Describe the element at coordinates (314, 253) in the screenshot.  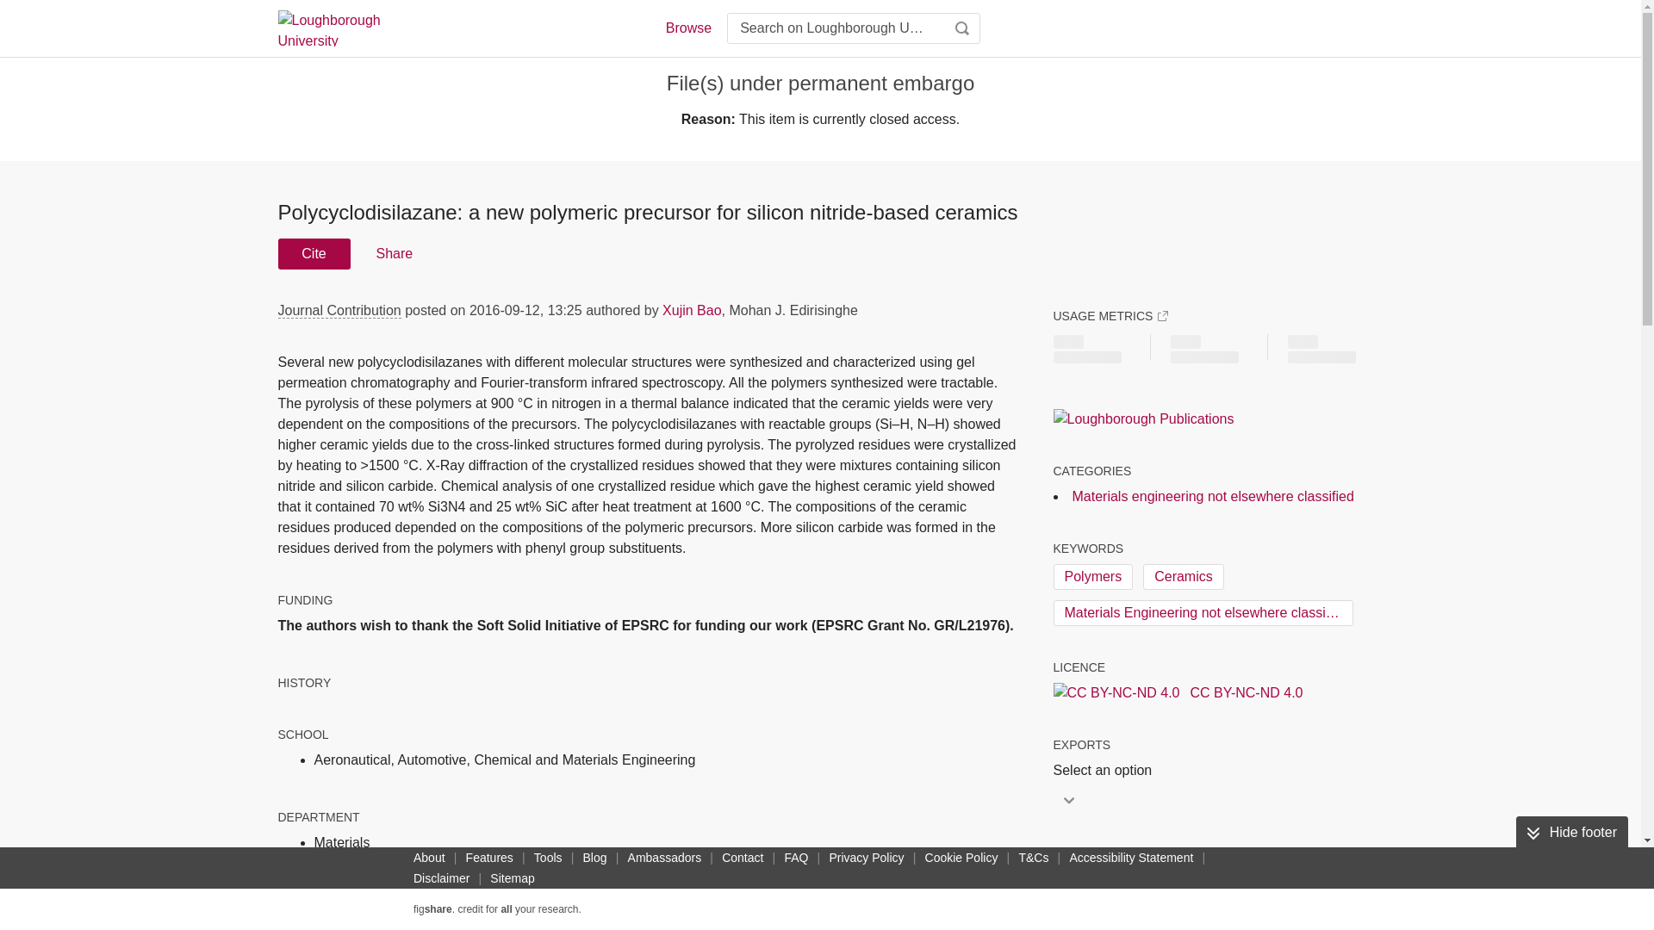
I see `Cite` at that location.